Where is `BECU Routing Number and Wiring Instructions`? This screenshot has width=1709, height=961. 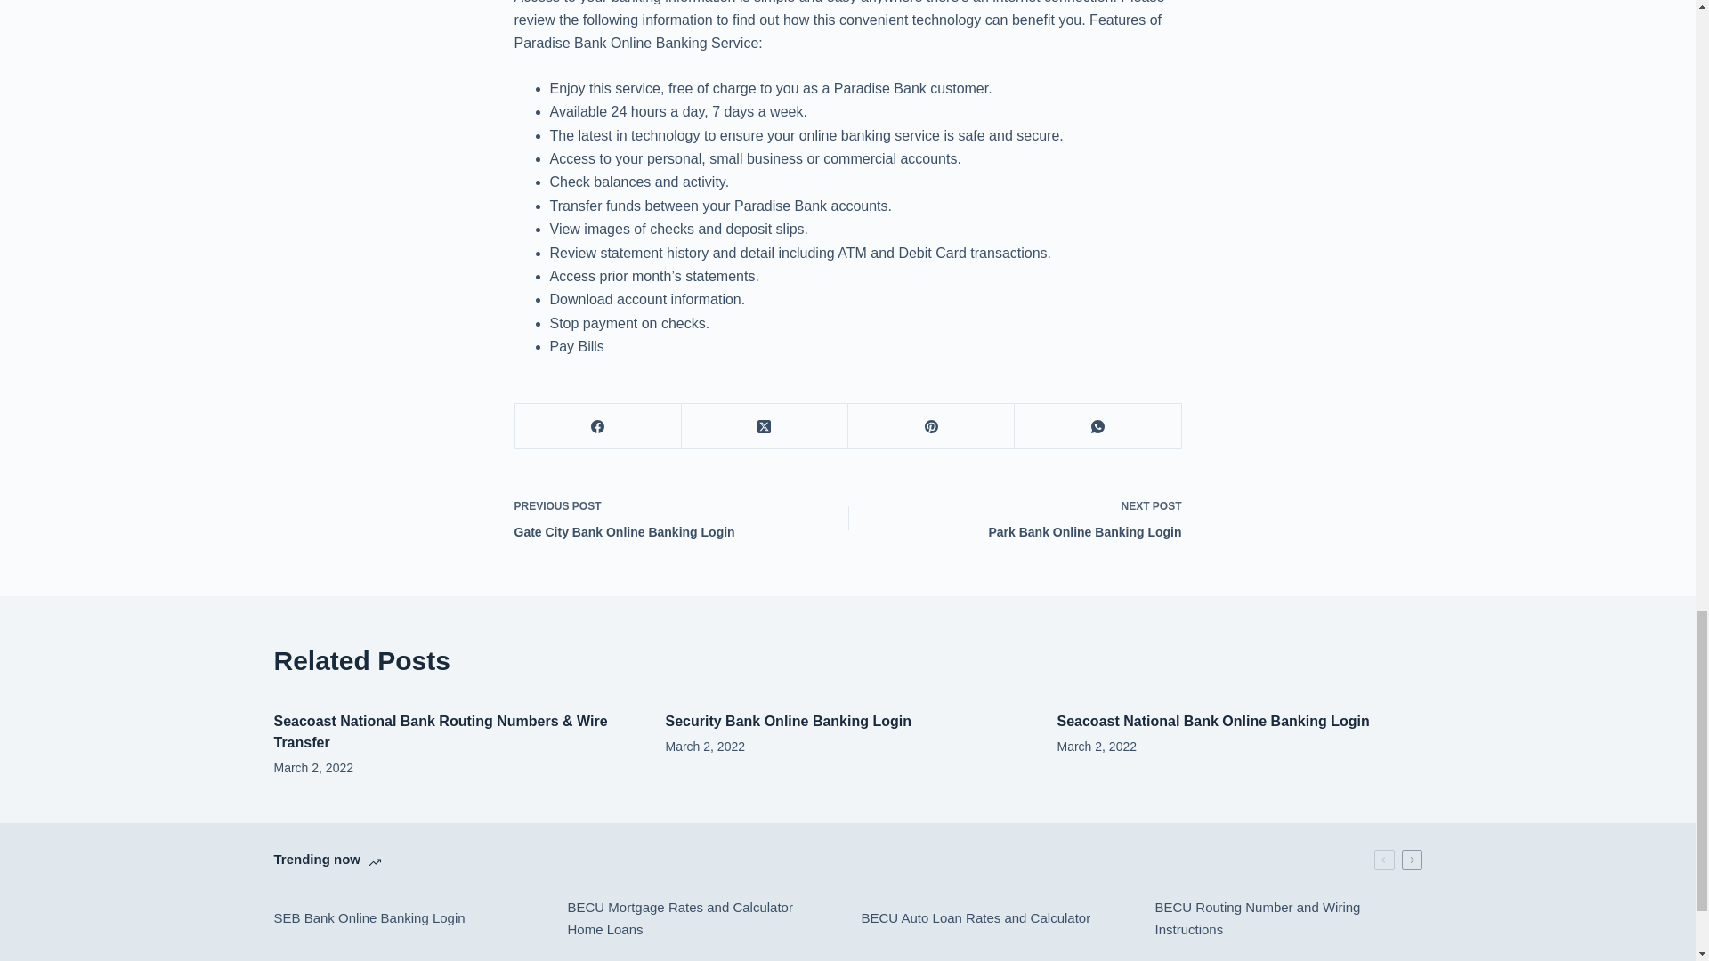
BECU Routing Number and Wiring Instructions is located at coordinates (668, 518).